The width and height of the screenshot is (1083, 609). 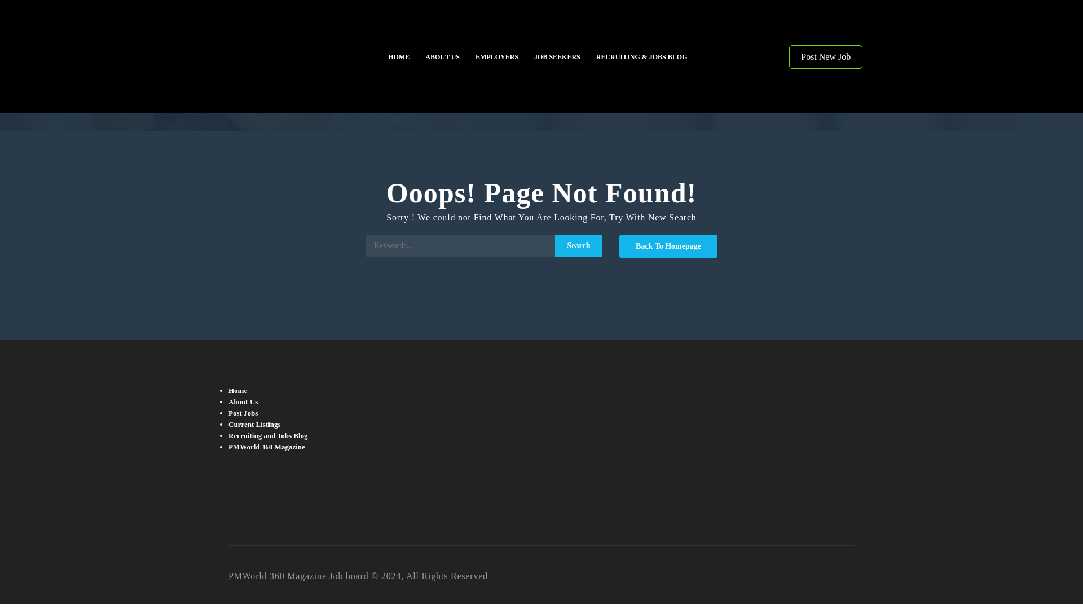 What do you see at coordinates (578, 245) in the screenshot?
I see `Search` at bounding box center [578, 245].